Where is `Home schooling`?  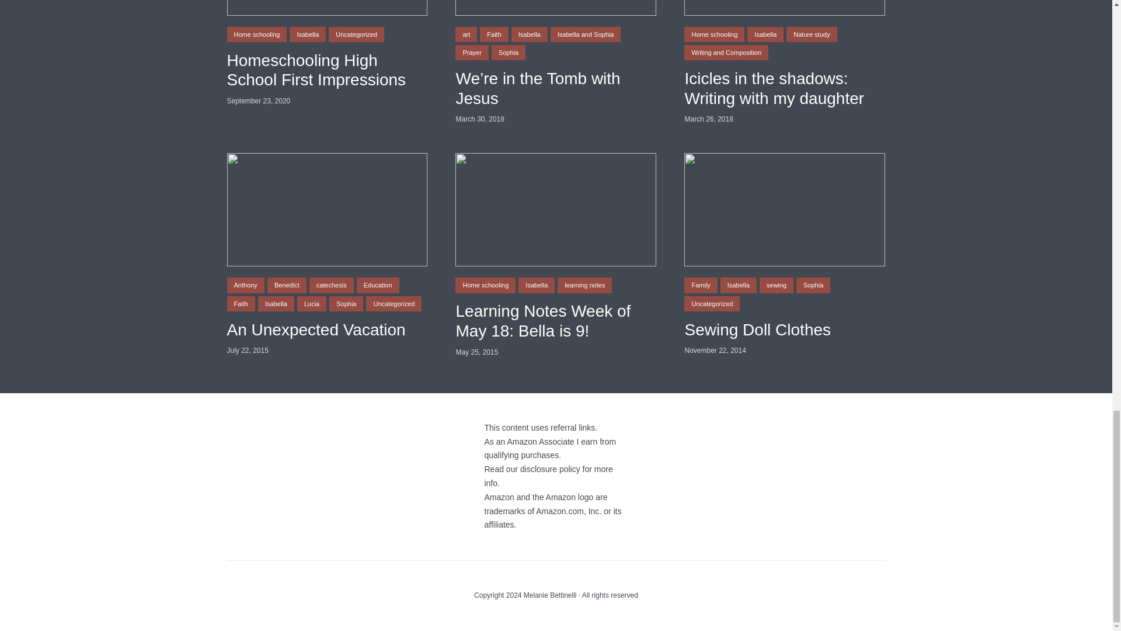
Home schooling is located at coordinates (256, 34).